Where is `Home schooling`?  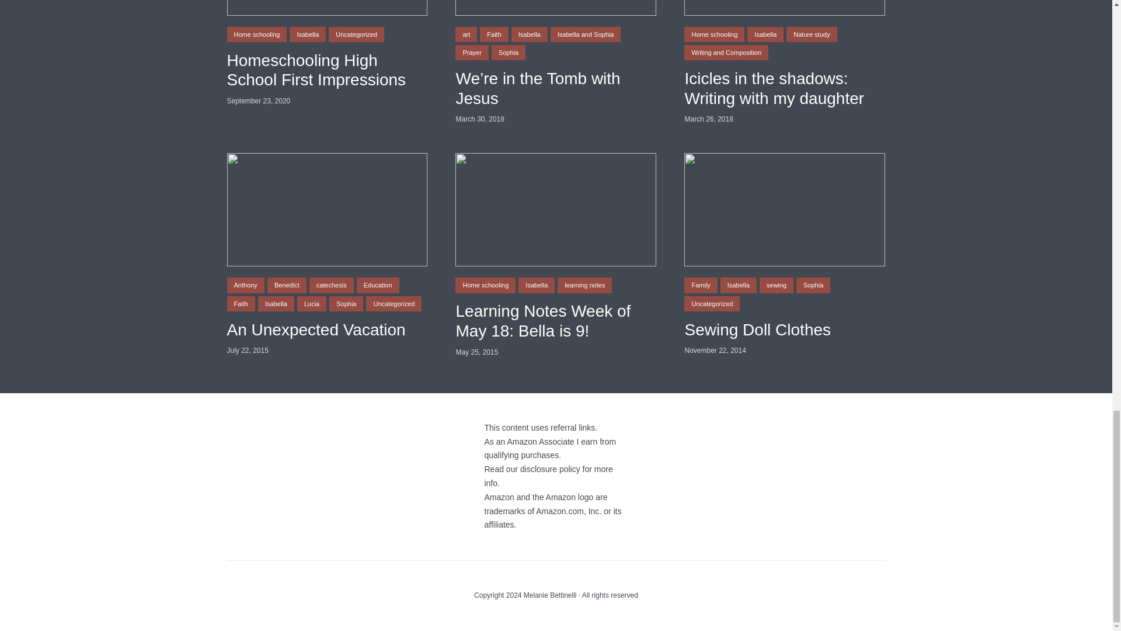
Home schooling is located at coordinates (256, 34).